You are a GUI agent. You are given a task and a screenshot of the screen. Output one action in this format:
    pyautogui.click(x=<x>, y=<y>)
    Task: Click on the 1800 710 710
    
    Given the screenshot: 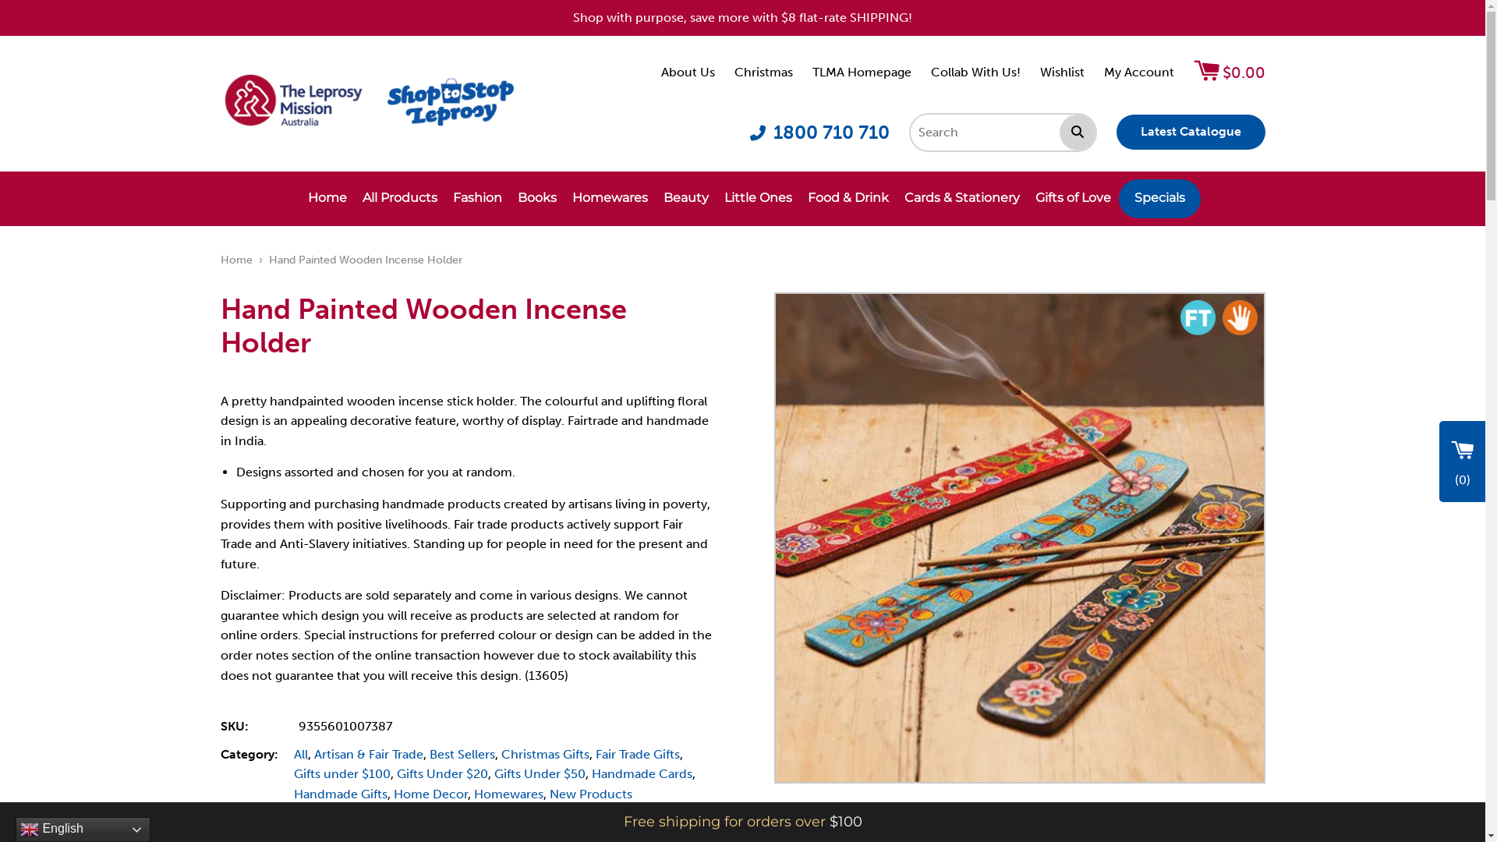 What is the action you would take?
    pyautogui.click(x=820, y=133)
    